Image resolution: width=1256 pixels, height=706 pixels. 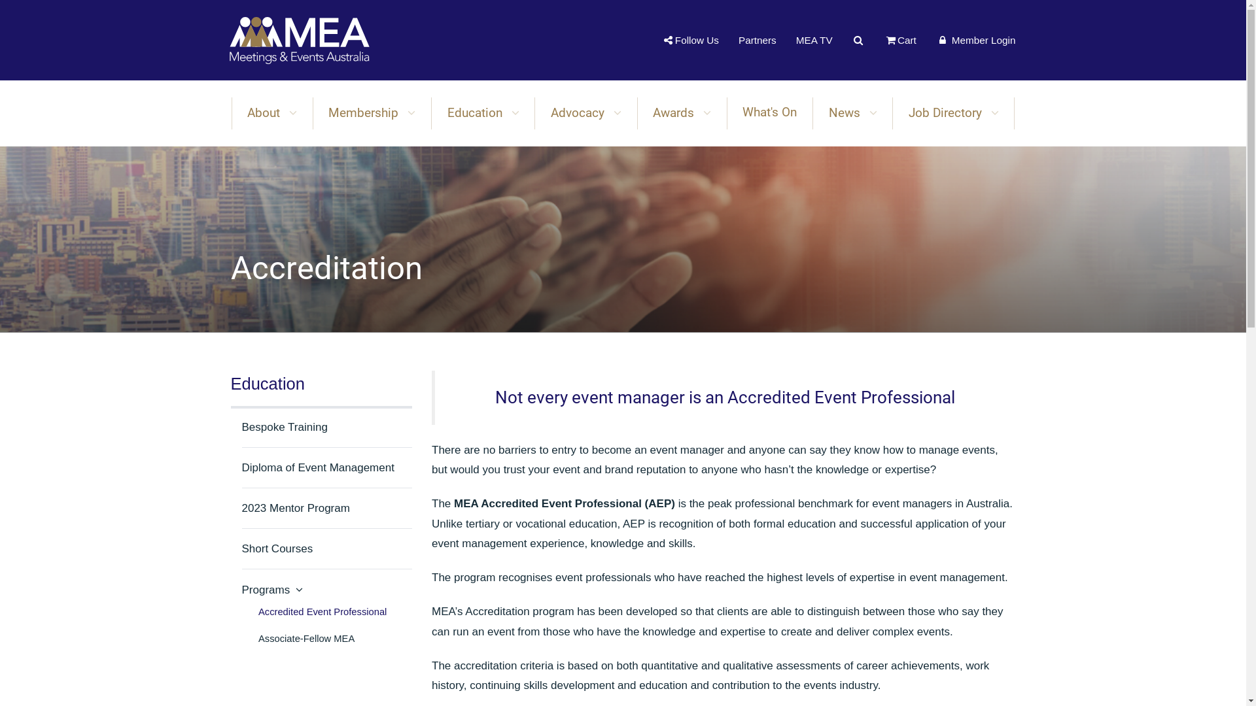 I want to click on Cart, so click(x=900, y=40).